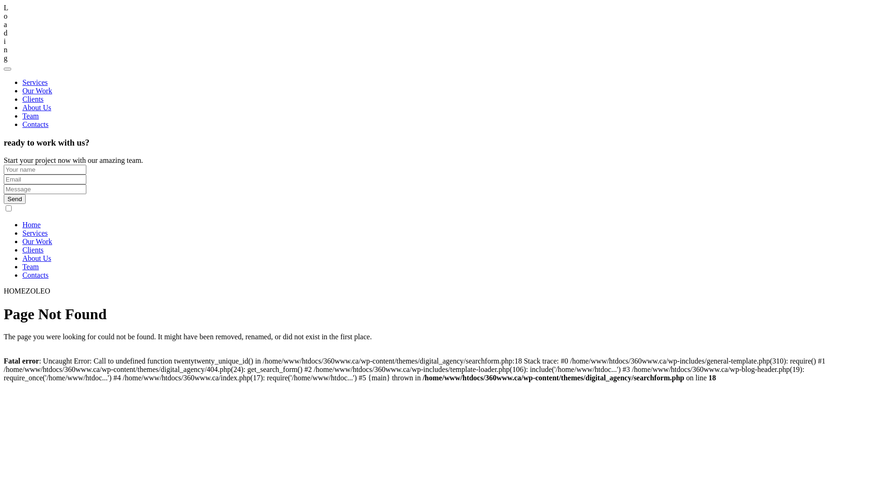  I want to click on Services, so click(35, 233).